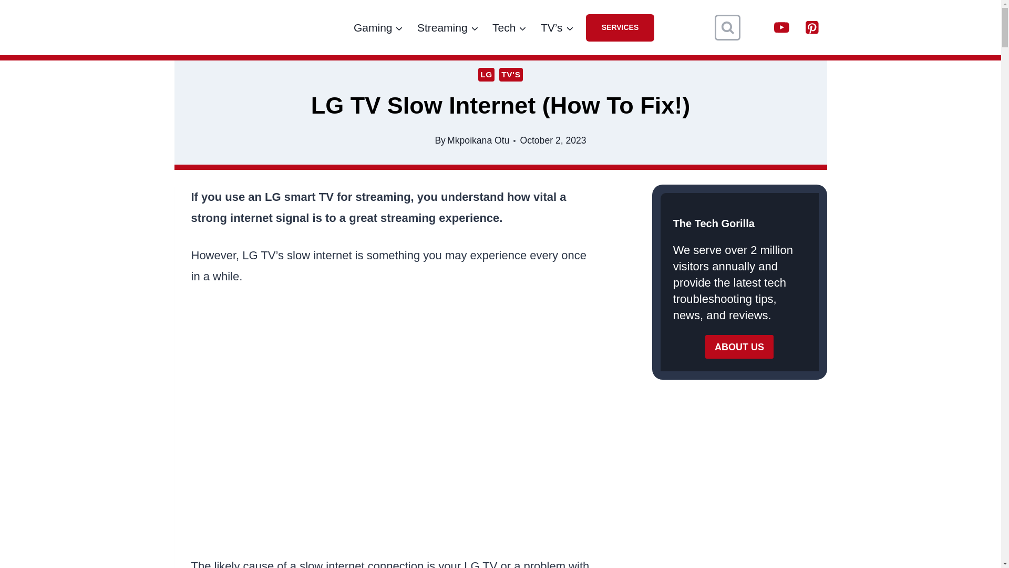  What do you see at coordinates (620, 27) in the screenshot?
I see `SERVICES` at bounding box center [620, 27].